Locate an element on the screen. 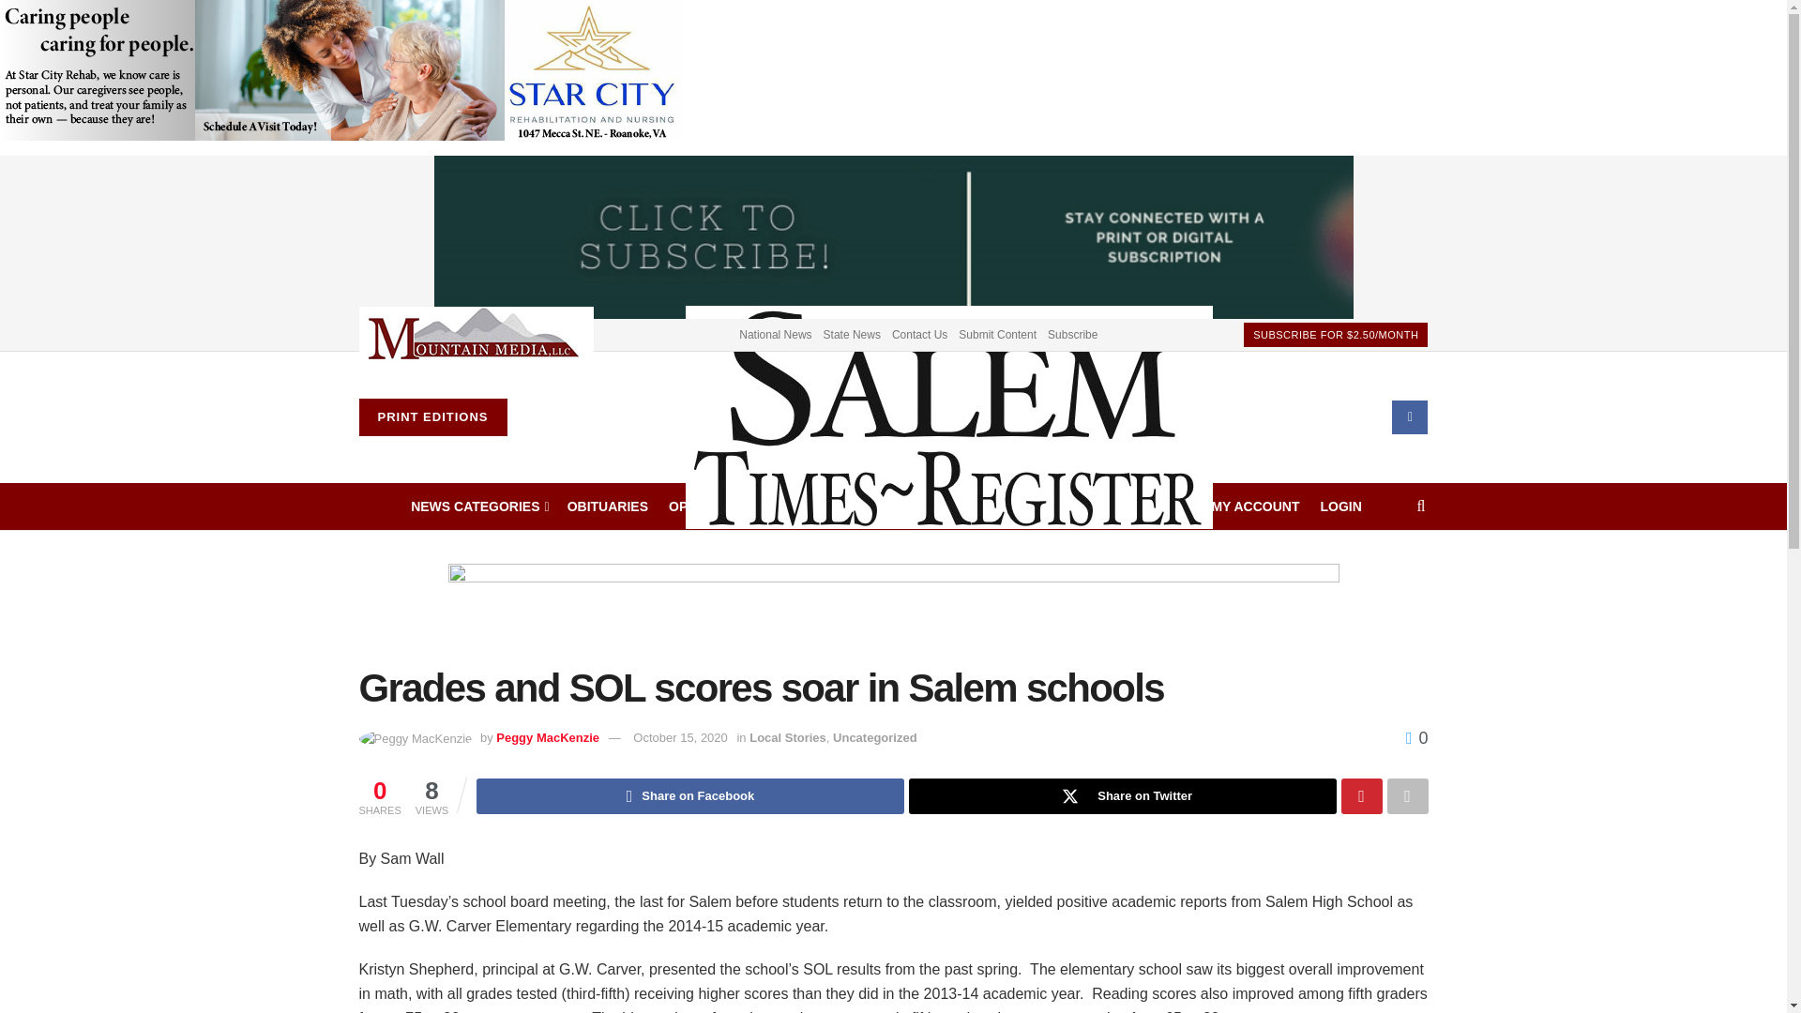 Image resolution: width=1801 pixels, height=1013 pixels. NEWS CATEGORIES is located at coordinates (478, 506).